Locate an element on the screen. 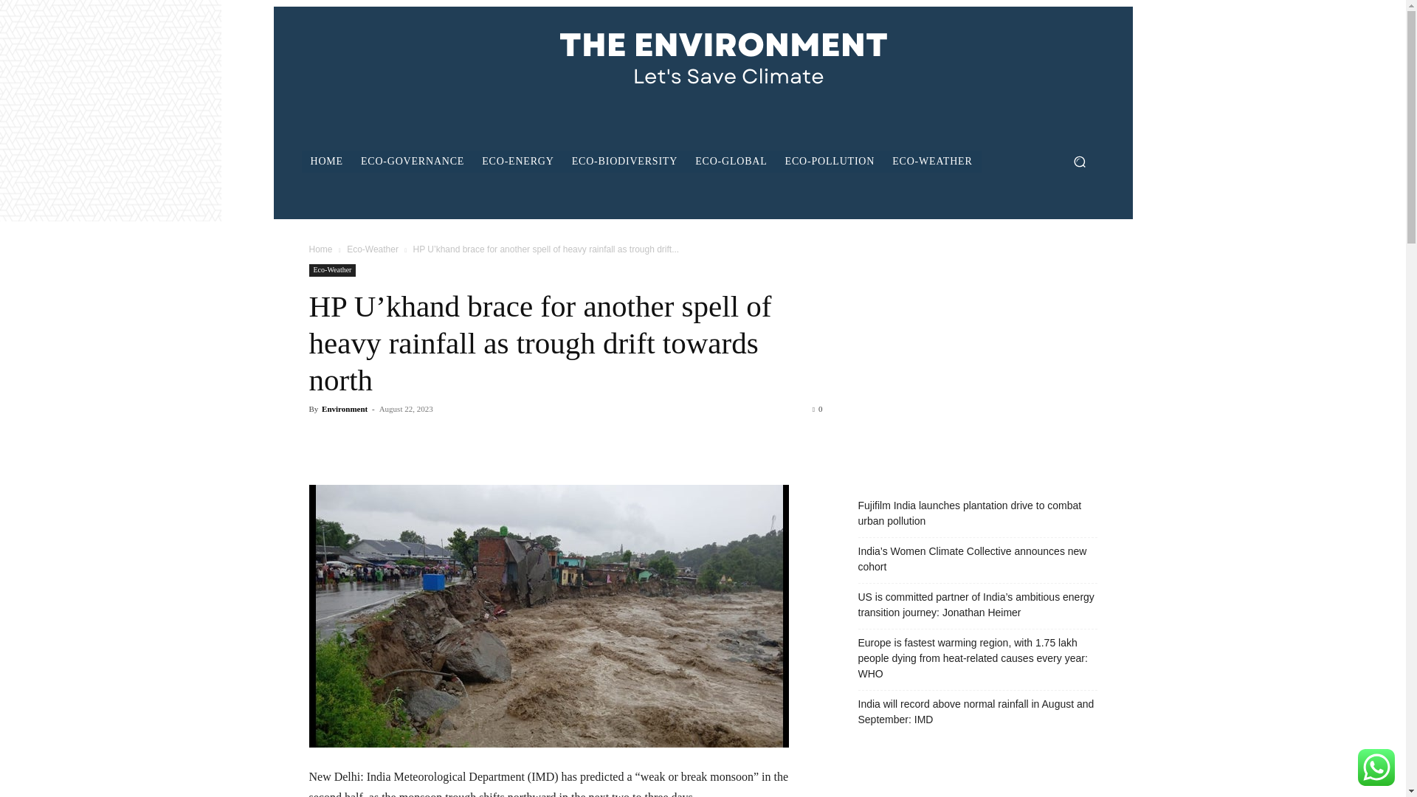 The width and height of the screenshot is (1417, 797). 0 is located at coordinates (818, 409).